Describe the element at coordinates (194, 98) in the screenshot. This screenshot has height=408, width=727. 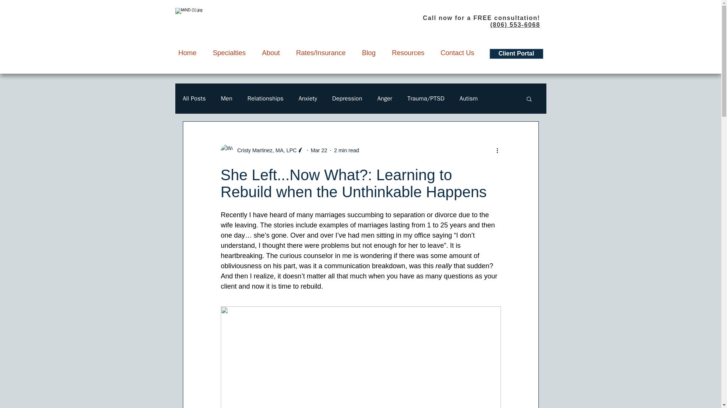
I see `All Posts` at that location.